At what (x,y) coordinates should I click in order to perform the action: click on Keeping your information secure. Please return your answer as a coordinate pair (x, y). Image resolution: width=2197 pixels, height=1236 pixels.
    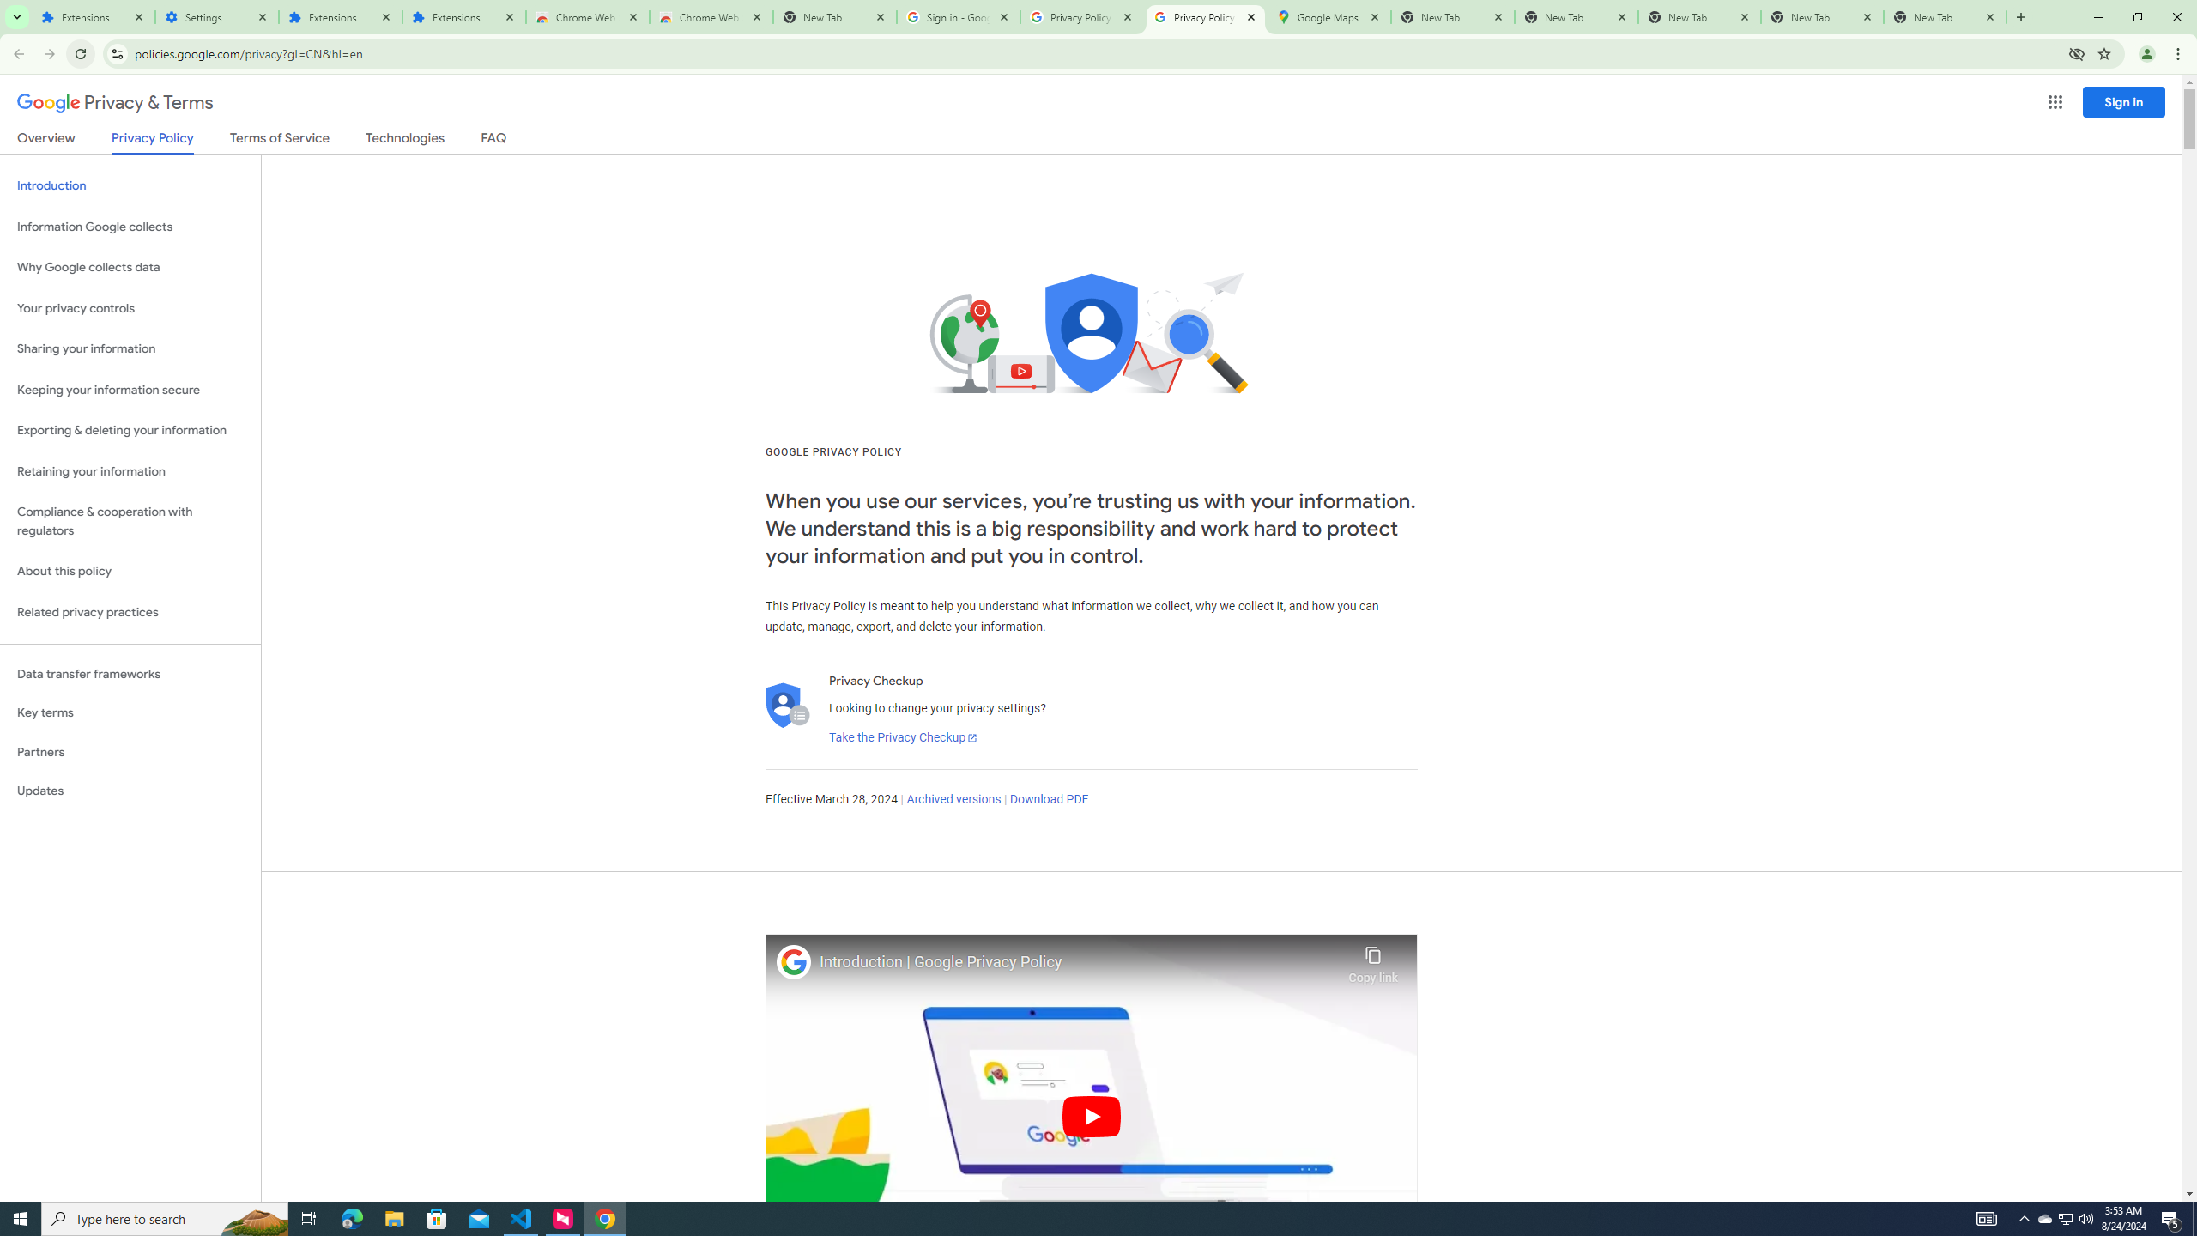
    Looking at the image, I should click on (130, 390).